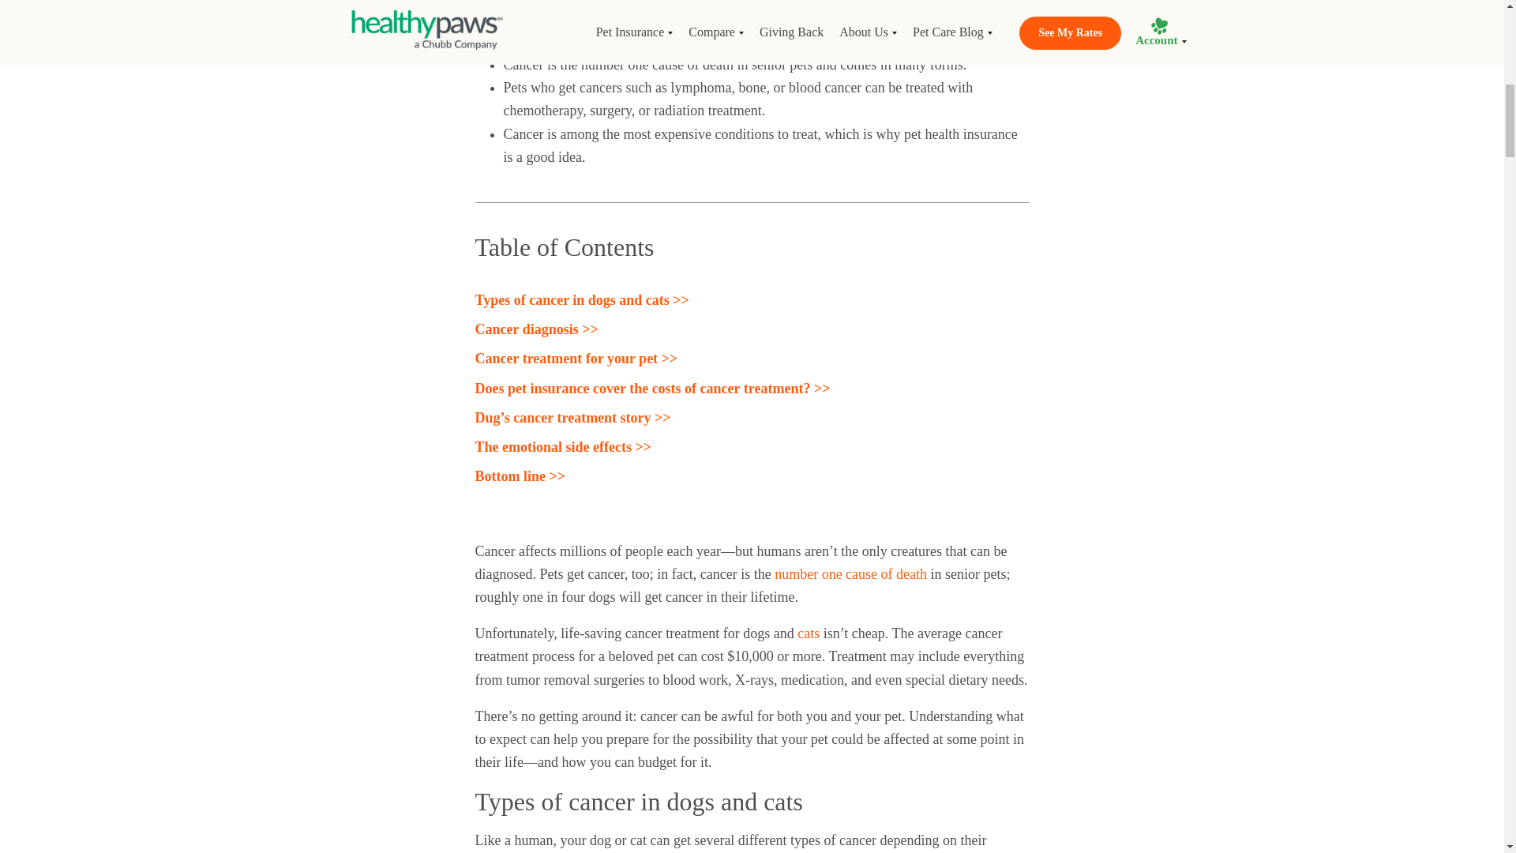 This screenshot has width=1516, height=853. I want to click on The emotional side effects, so click(564, 447).